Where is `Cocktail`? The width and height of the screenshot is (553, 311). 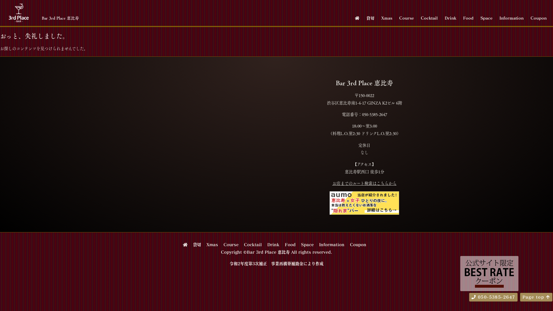 Cocktail is located at coordinates (429, 18).